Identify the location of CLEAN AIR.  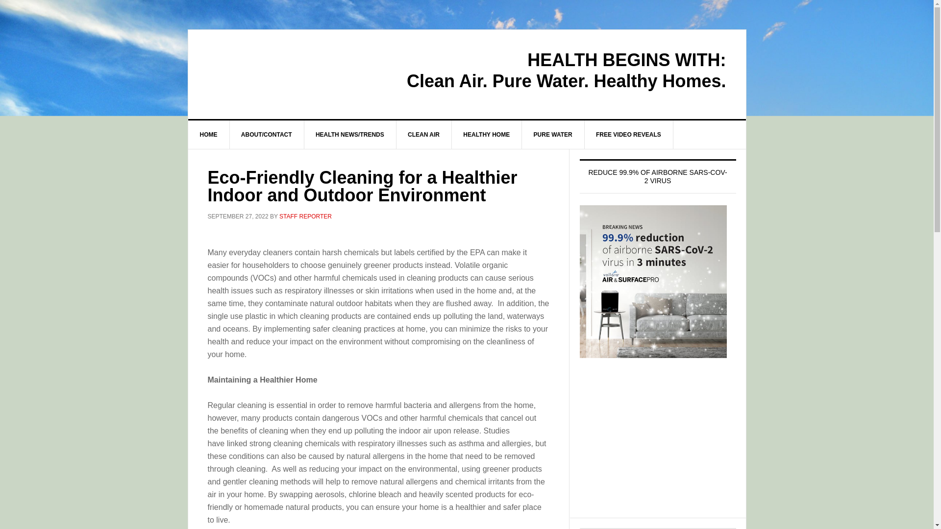
(423, 134).